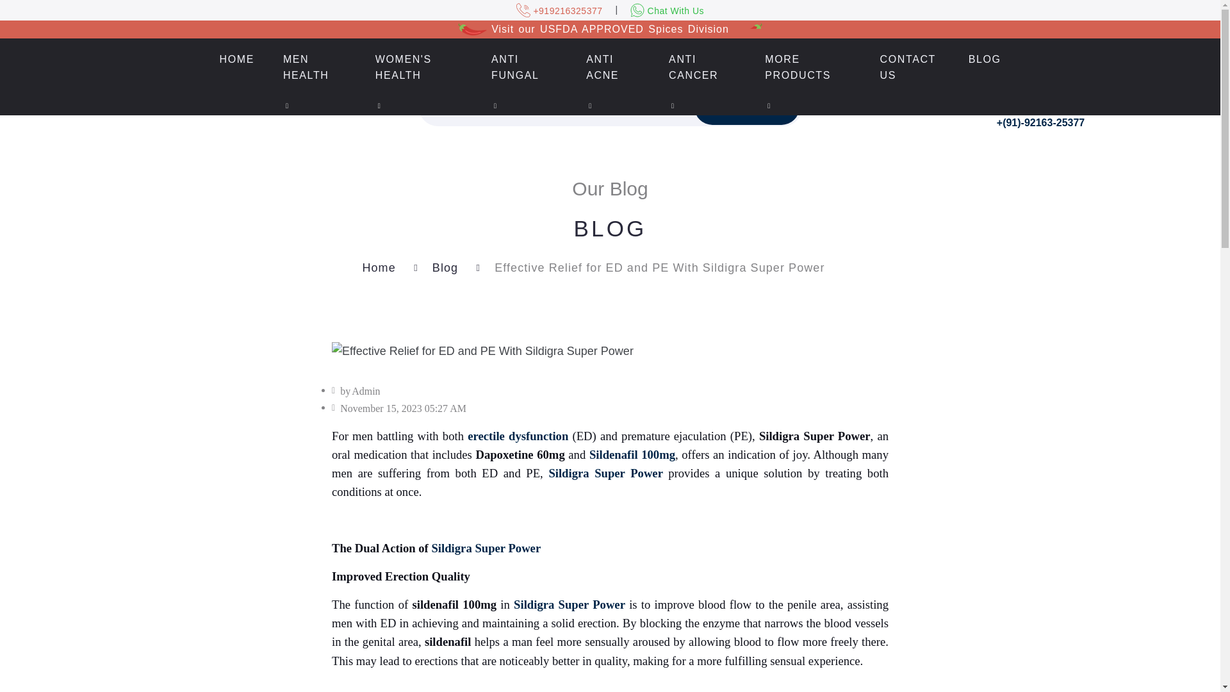 This screenshot has height=692, width=1230. Describe the element at coordinates (315, 68) in the screenshot. I see `MEN HEALTH` at that location.